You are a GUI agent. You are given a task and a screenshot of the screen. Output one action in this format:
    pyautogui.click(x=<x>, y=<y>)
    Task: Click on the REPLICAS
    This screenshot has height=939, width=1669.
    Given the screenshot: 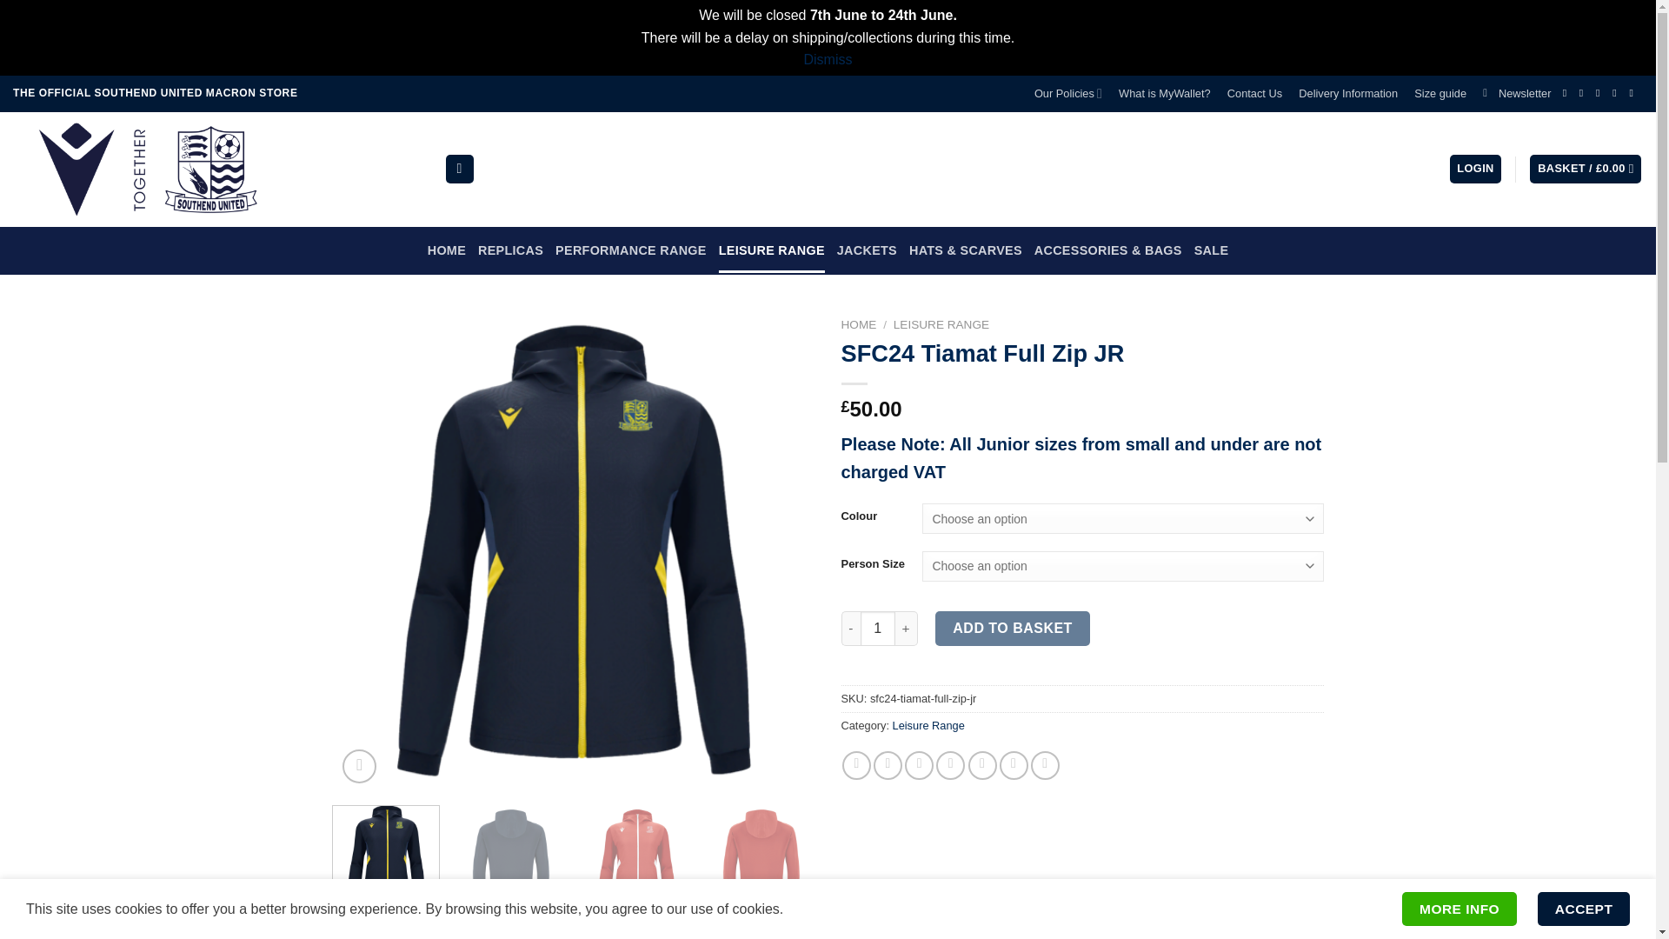 What is the action you would take?
    pyautogui.click(x=510, y=250)
    